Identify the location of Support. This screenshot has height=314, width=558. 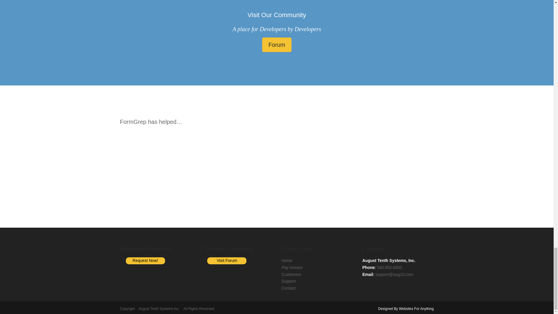
(289, 281).